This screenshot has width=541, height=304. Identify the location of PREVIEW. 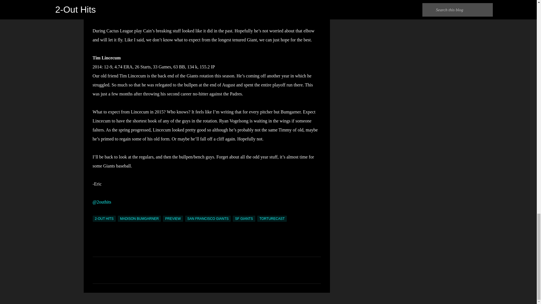
(172, 218).